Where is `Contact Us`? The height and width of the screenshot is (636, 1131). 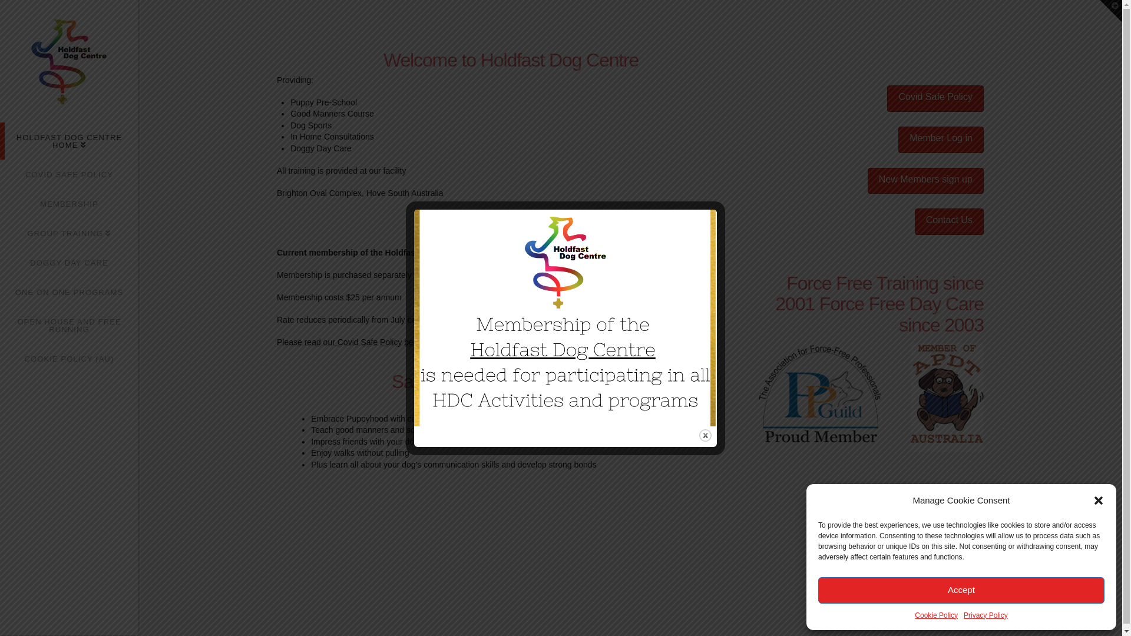
Contact Us is located at coordinates (950, 221).